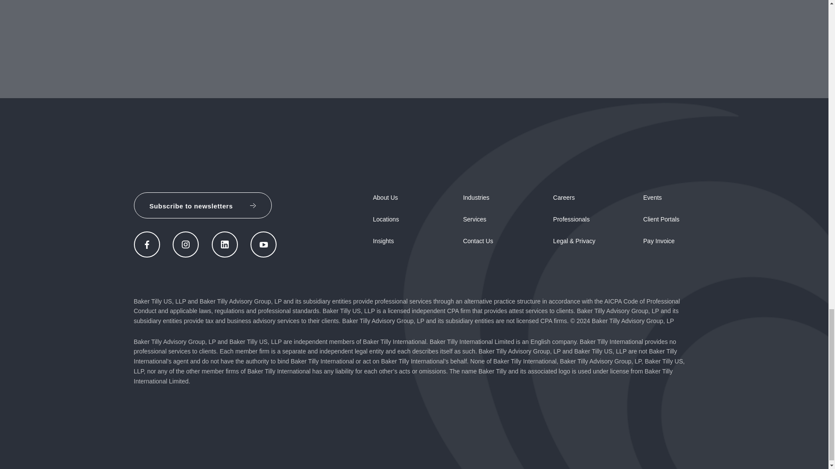 This screenshot has height=469, width=835. I want to click on Subscribe to newsletters, so click(203, 205).